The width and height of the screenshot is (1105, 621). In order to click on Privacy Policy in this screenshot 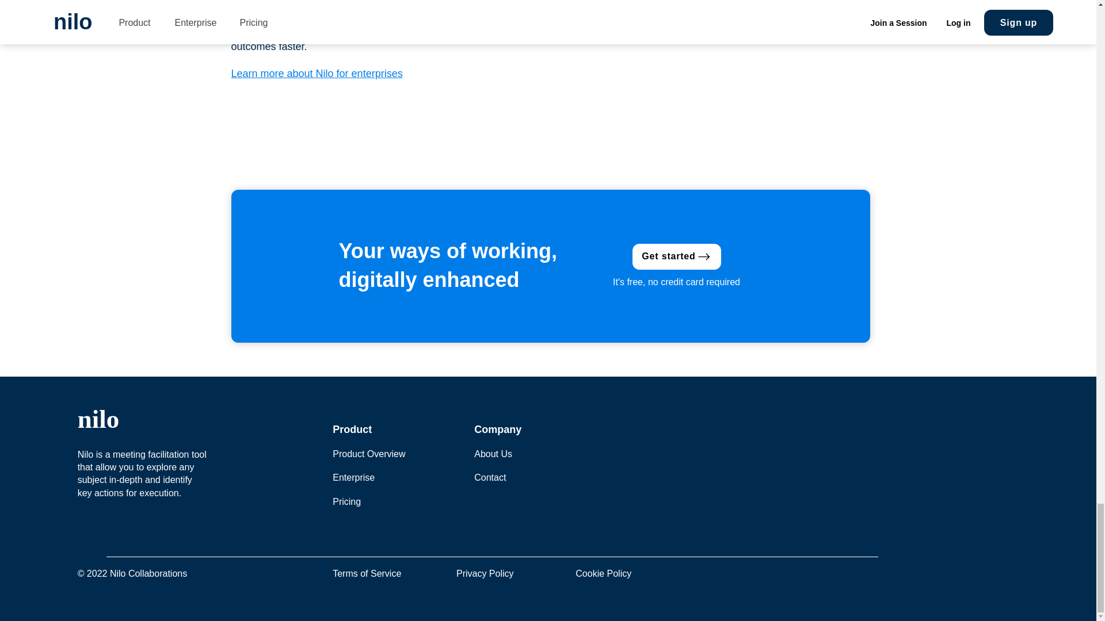, I will do `click(485, 573)`.